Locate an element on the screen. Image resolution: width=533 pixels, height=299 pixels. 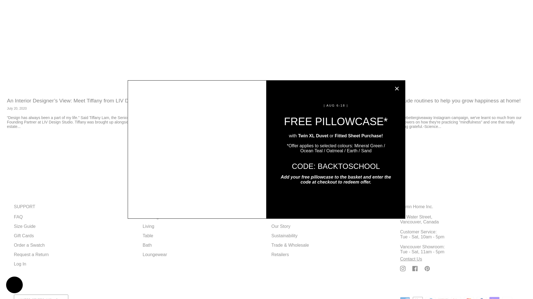
PayPal is located at coordinates (481, 298).